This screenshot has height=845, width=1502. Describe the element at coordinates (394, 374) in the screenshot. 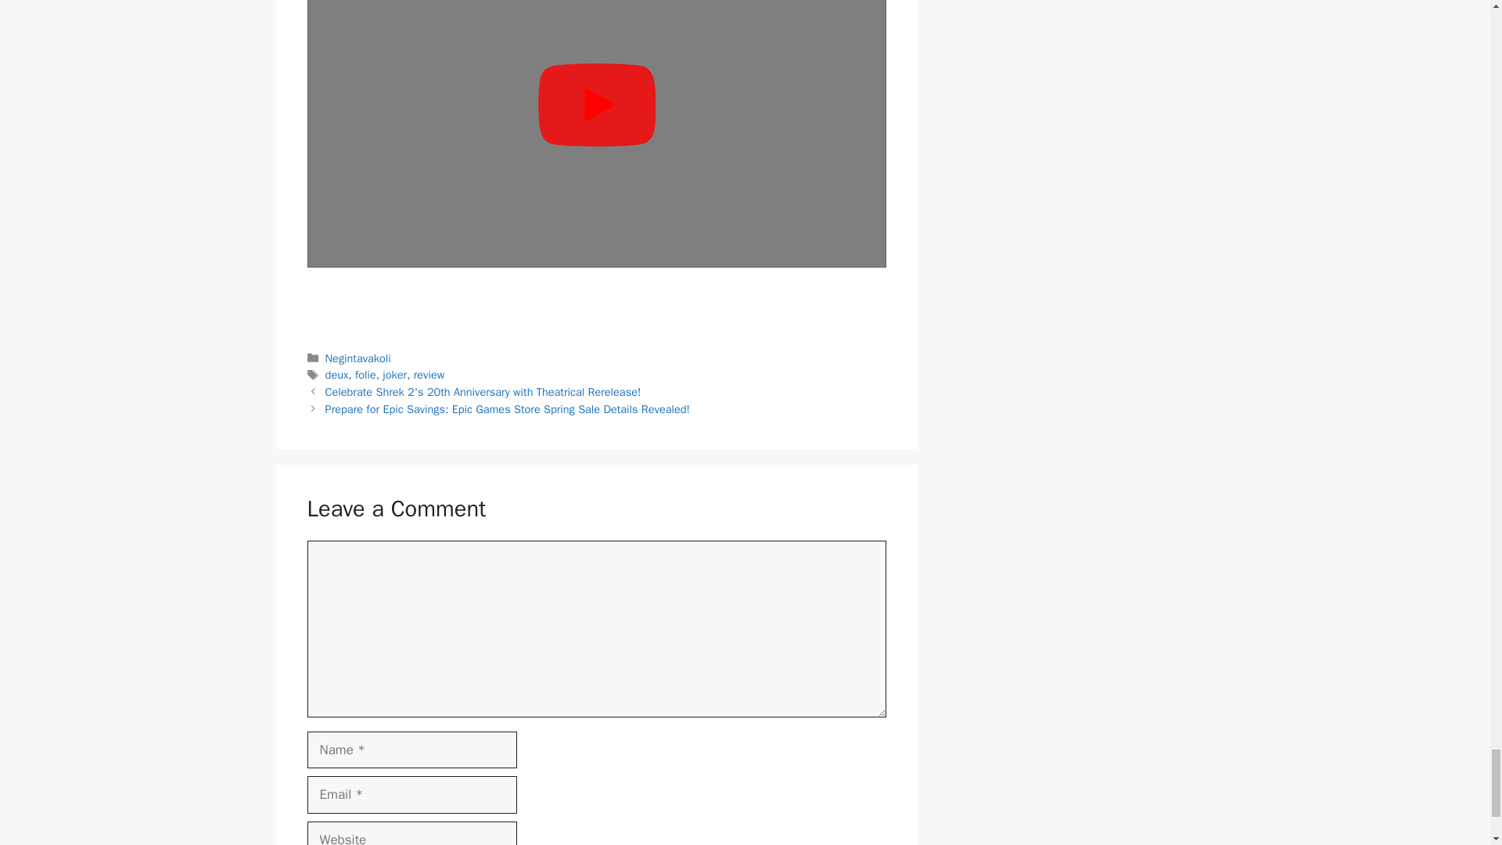

I see `joker` at that location.